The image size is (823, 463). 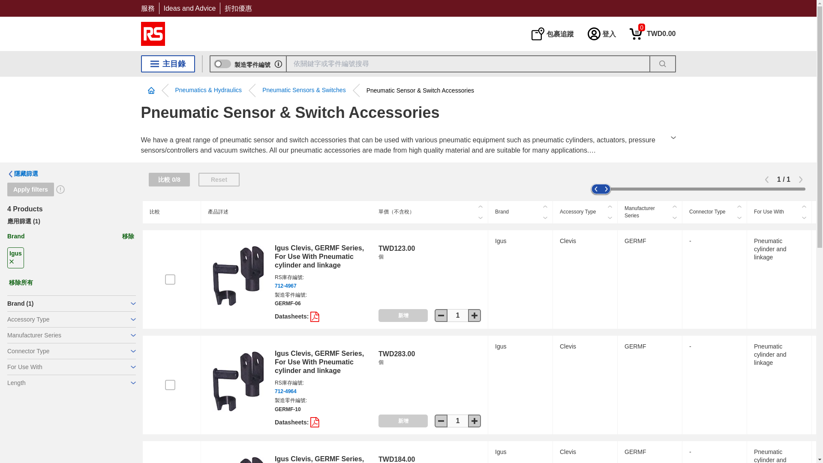 What do you see at coordinates (652, 33) in the screenshot?
I see `0` at bounding box center [652, 33].